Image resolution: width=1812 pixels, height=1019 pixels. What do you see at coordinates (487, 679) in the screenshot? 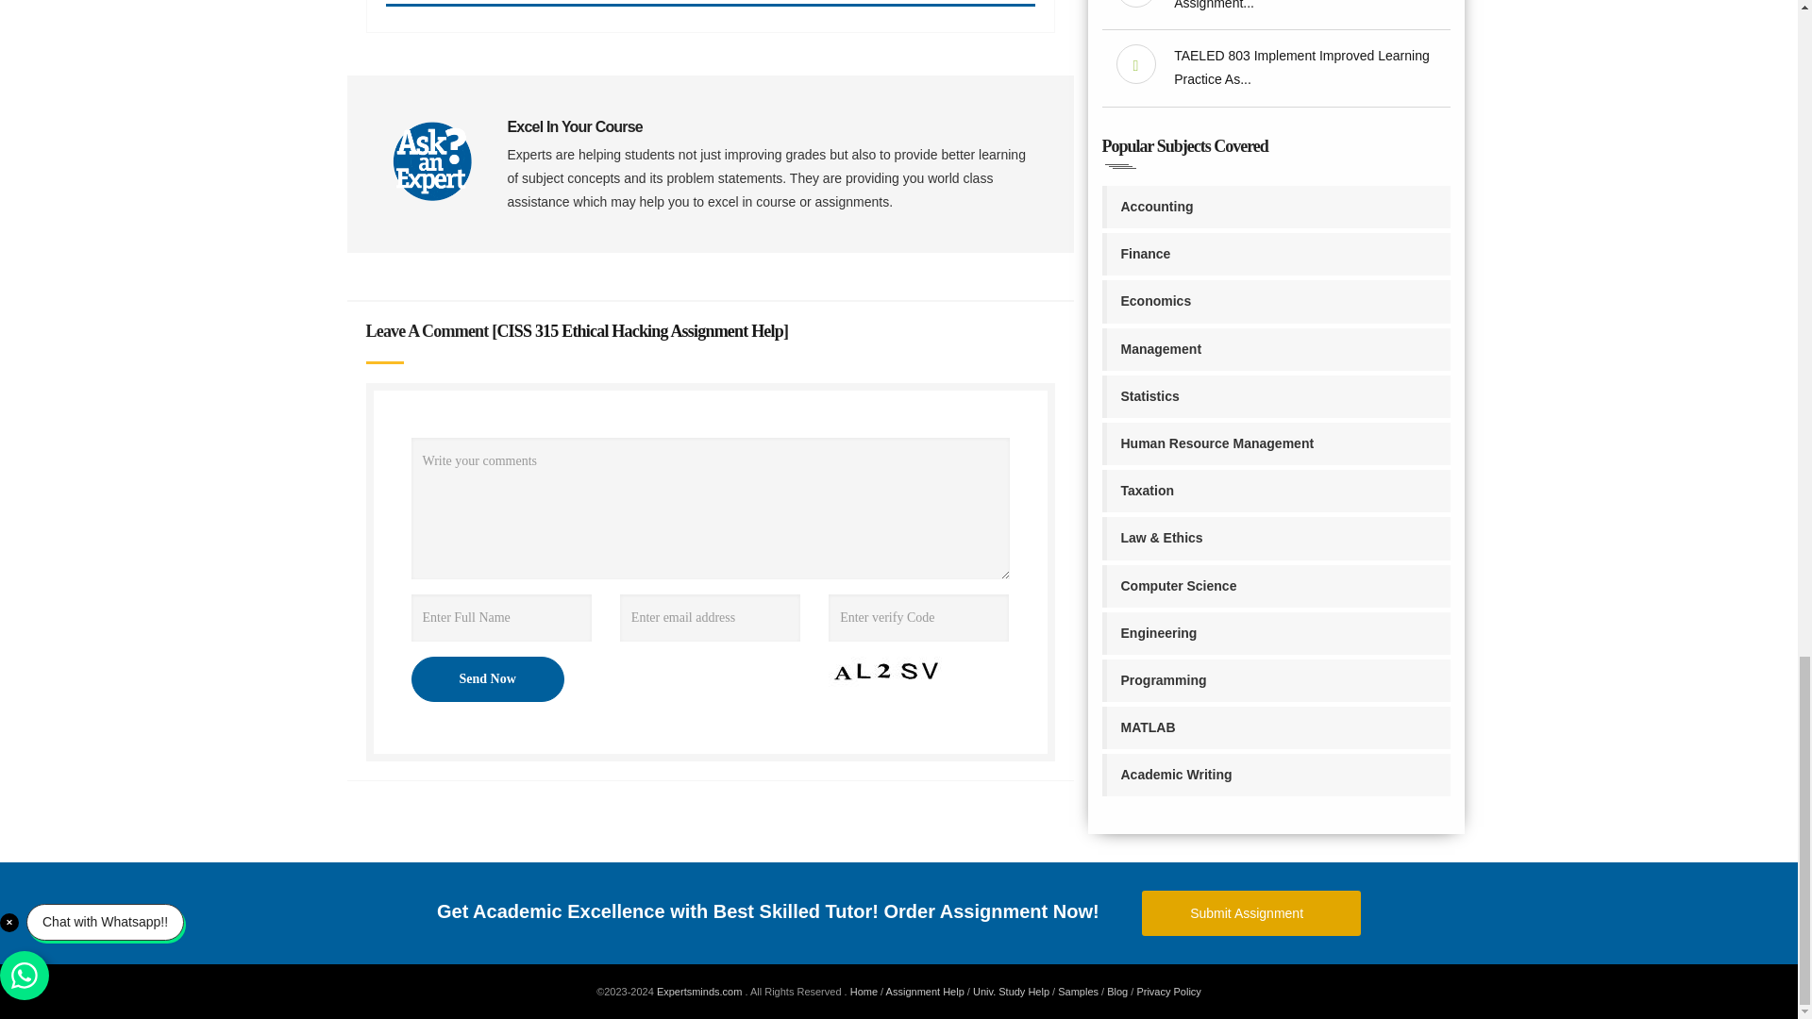
I see `Send Now` at bounding box center [487, 679].